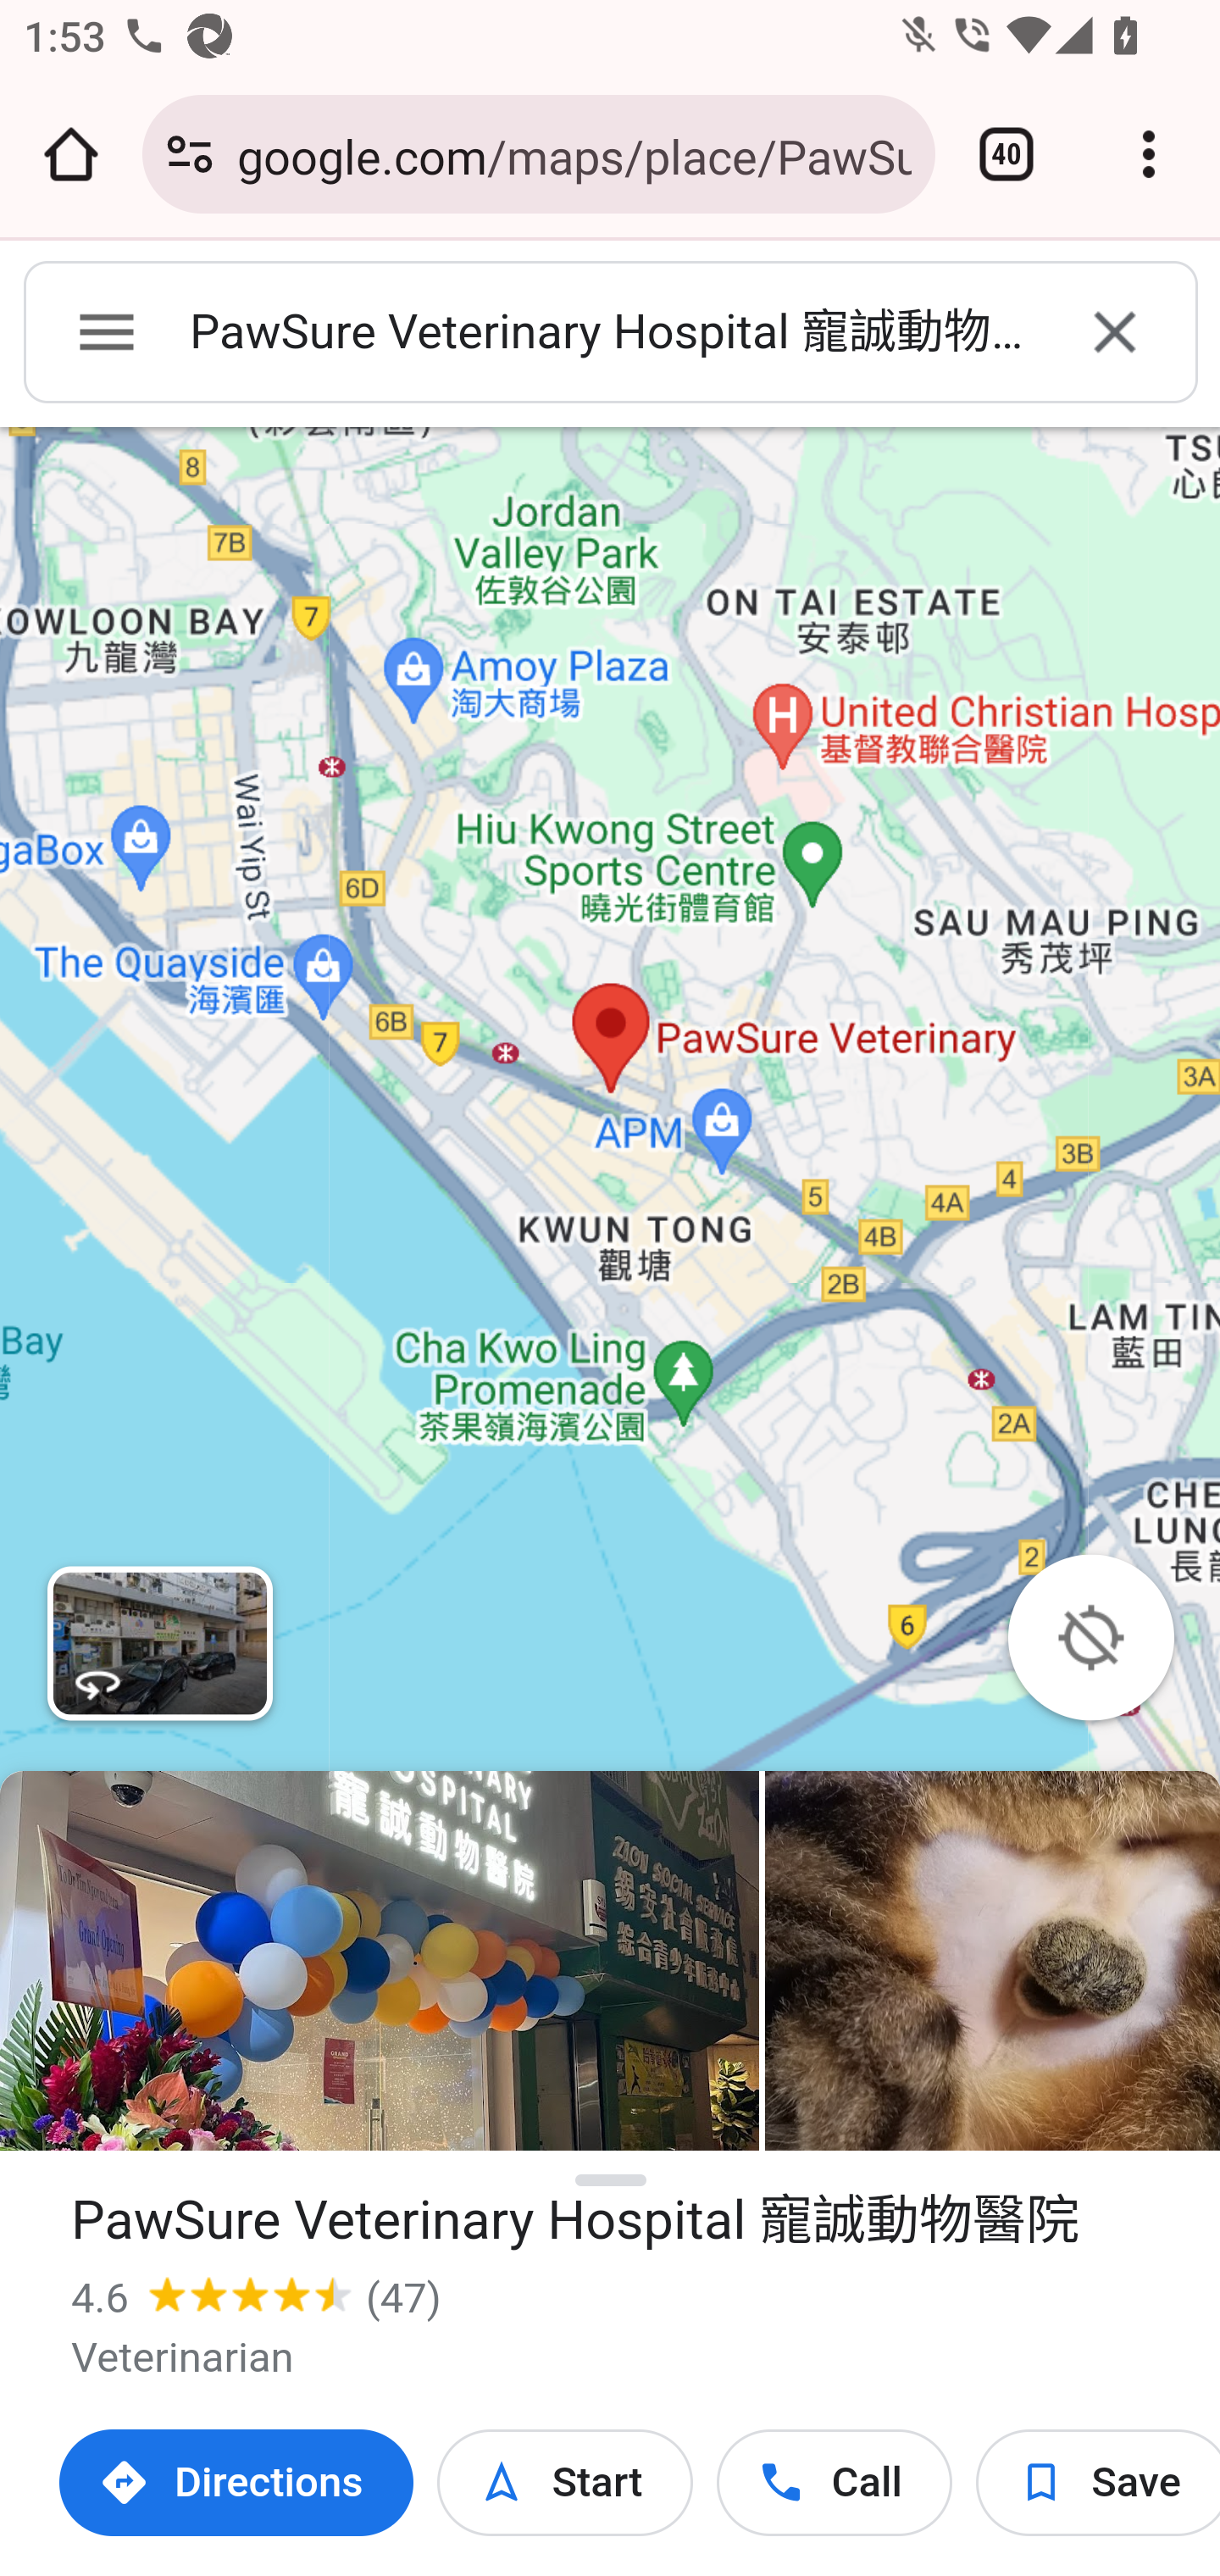 Image resolution: width=1220 pixels, height=2576 pixels. I want to click on Customize and control Google Chrome, so click(1149, 154).